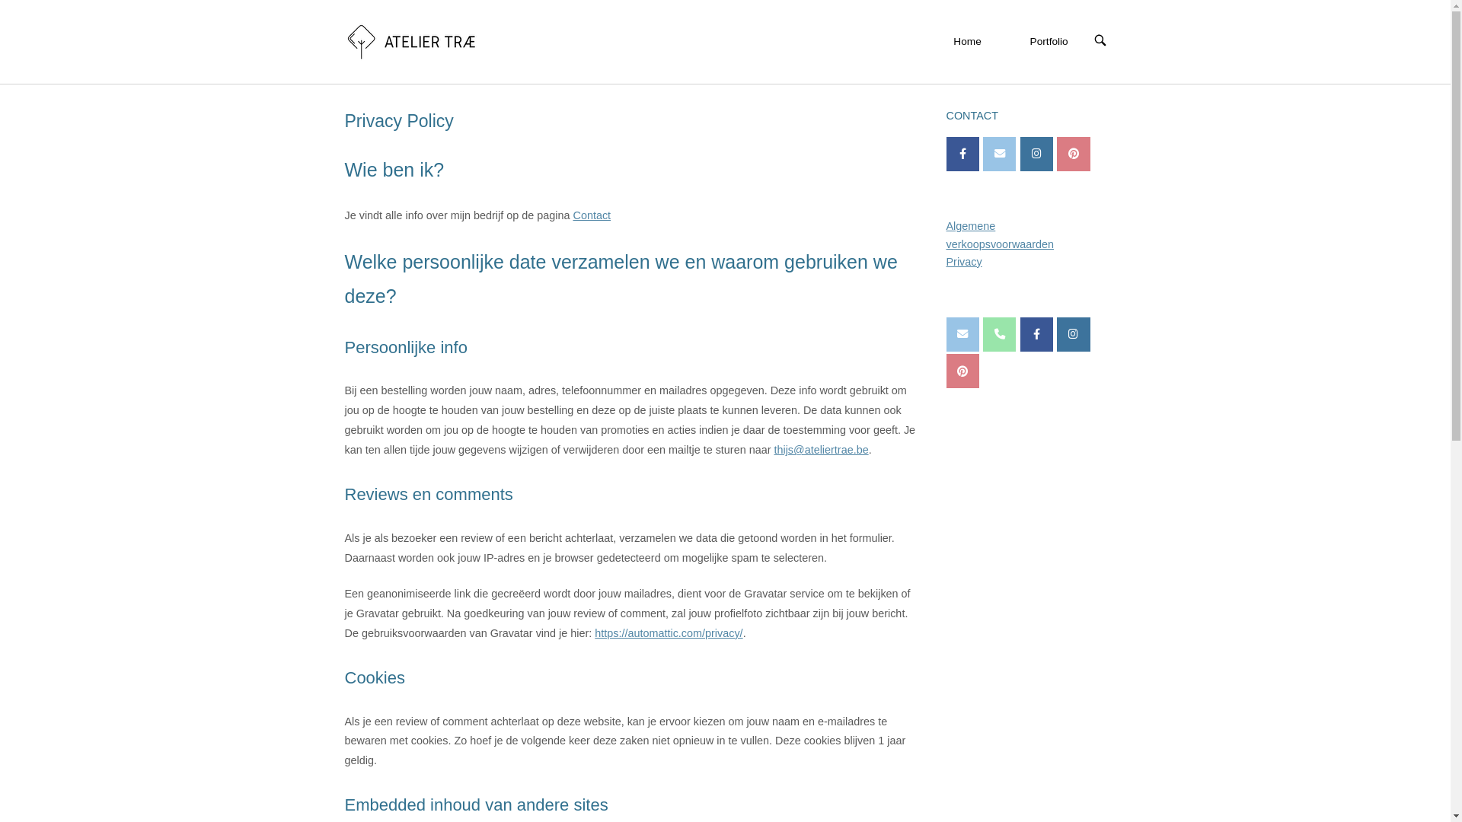 The height and width of the screenshot is (822, 1462). I want to click on E-mail, so click(999, 154).